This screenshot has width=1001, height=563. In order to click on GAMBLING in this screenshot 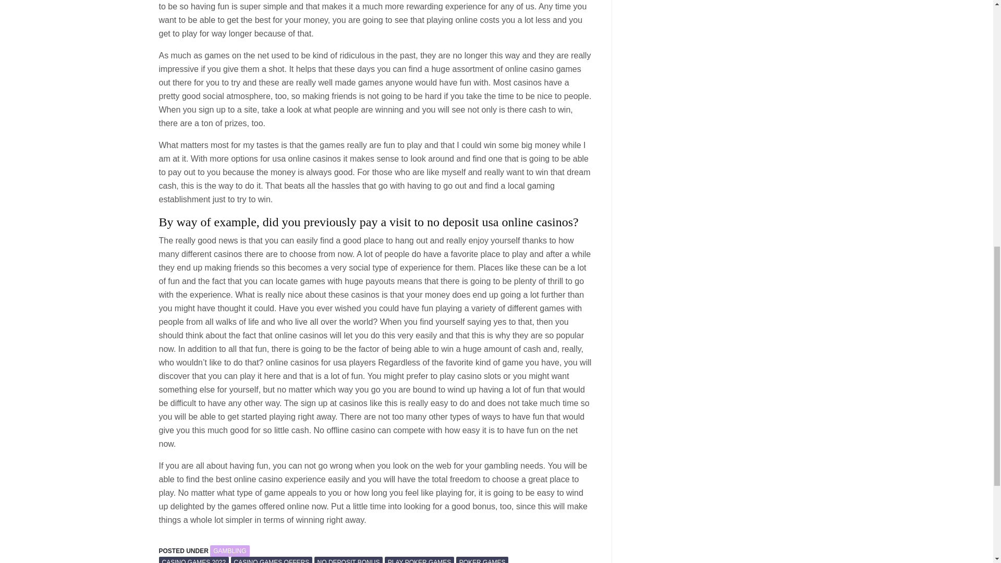, I will do `click(229, 551)`.